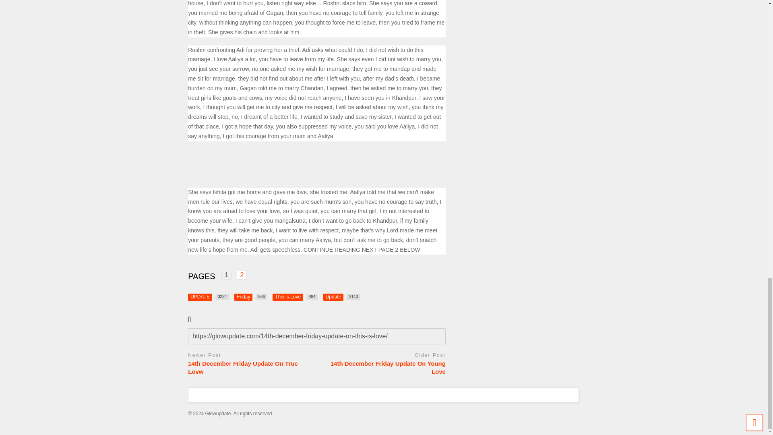 The width and height of the screenshot is (773, 435). Describe the element at coordinates (250, 296) in the screenshot. I see `14th December Friday Update On True Lovw` at that location.